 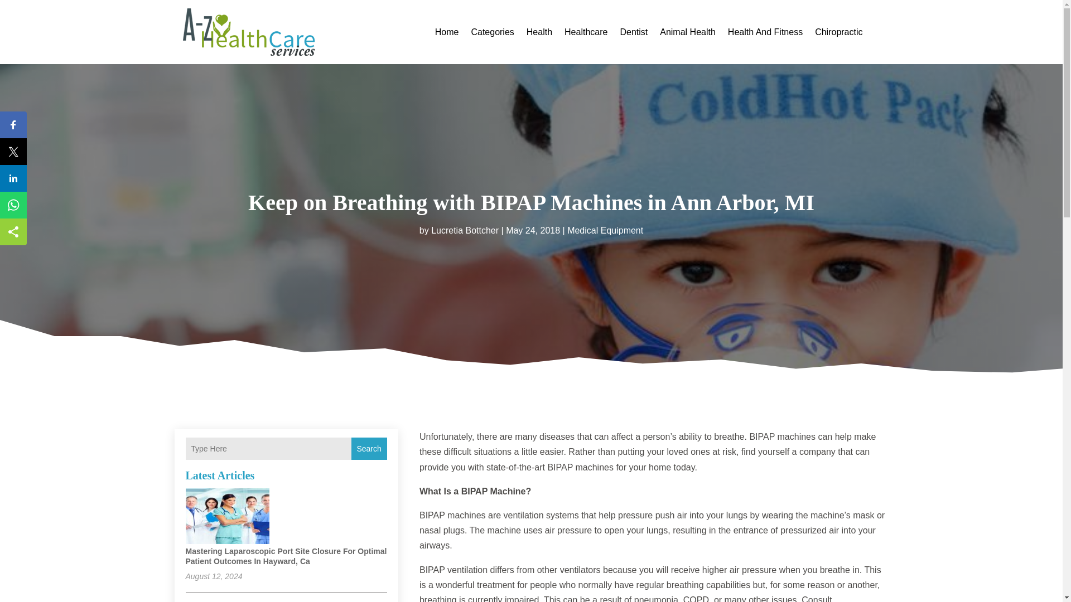 I want to click on Lucretia Bottcher, so click(x=465, y=230).